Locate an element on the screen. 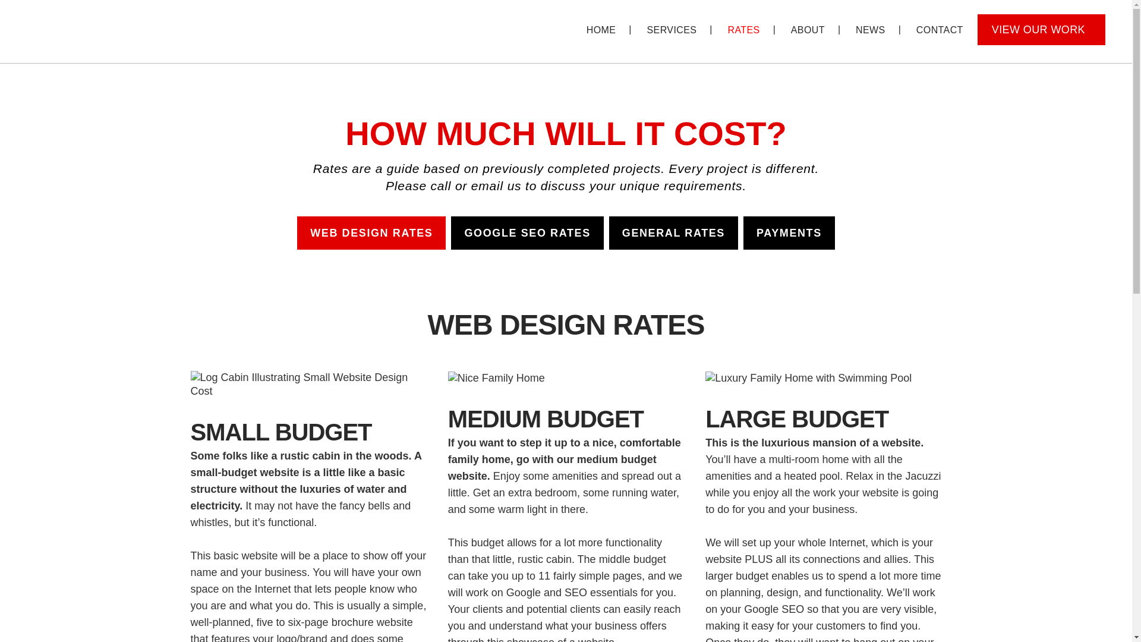 The image size is (1141, 642). large budget website cost is located at coordinates (808, 378).